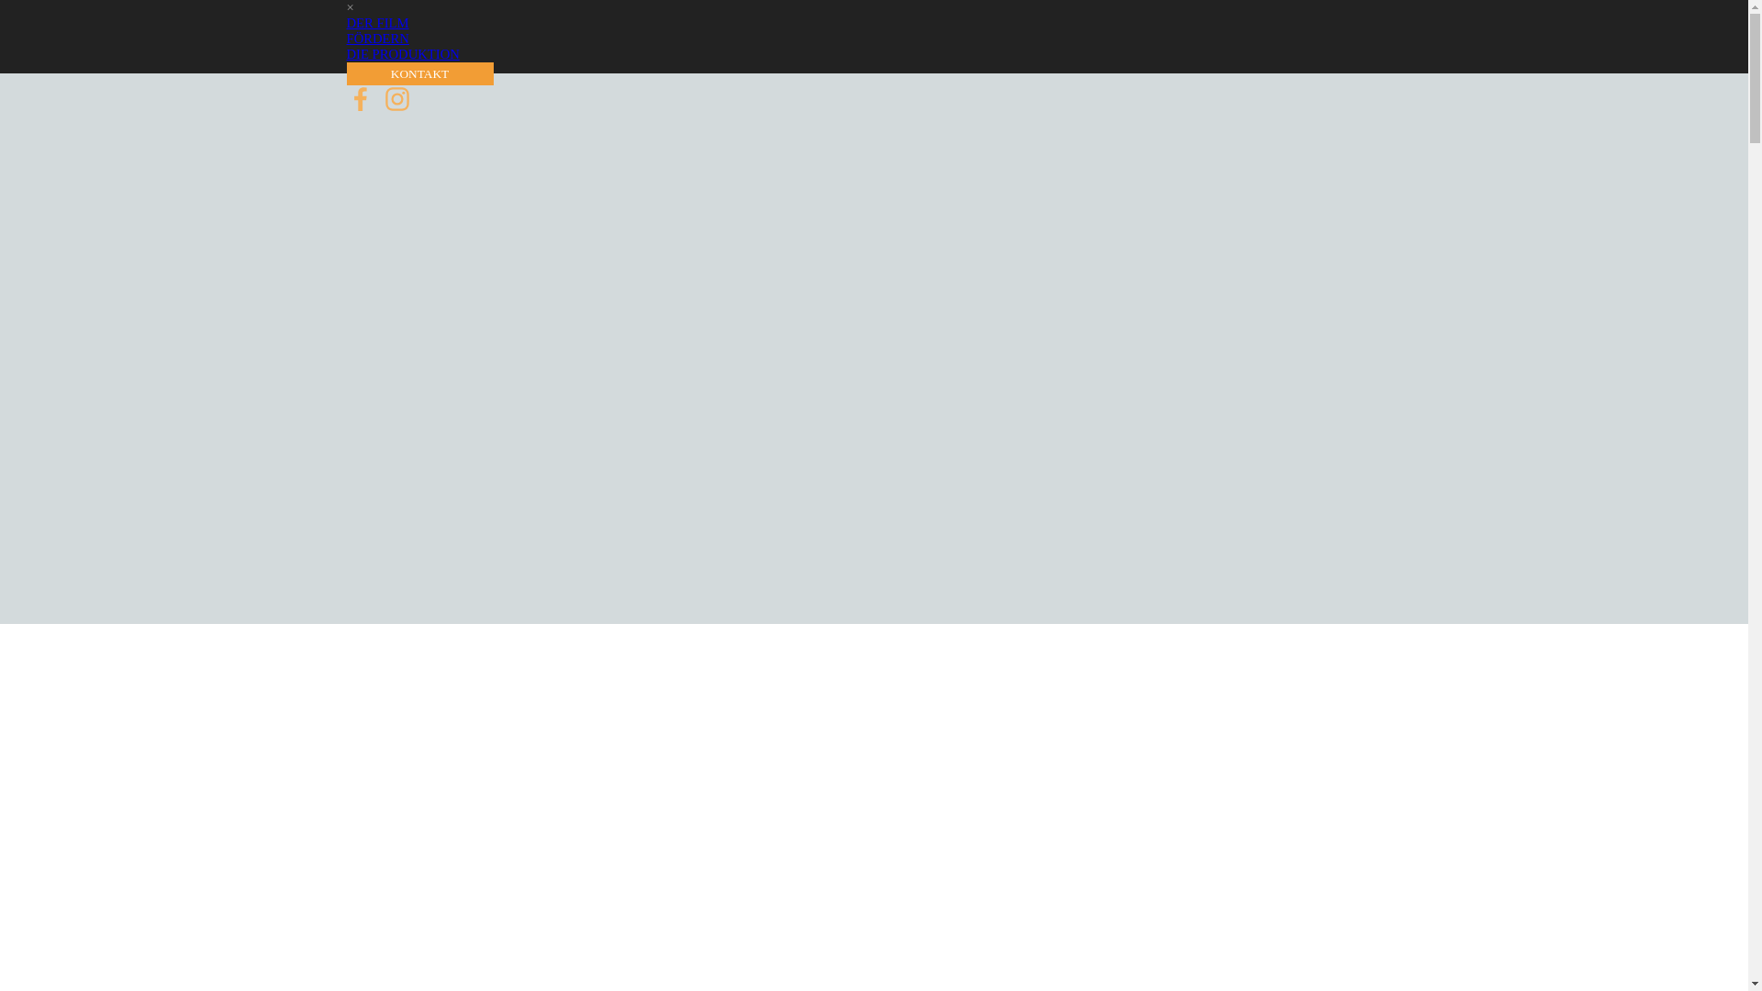  I want to click on KONTAKT, so click(420, 73).